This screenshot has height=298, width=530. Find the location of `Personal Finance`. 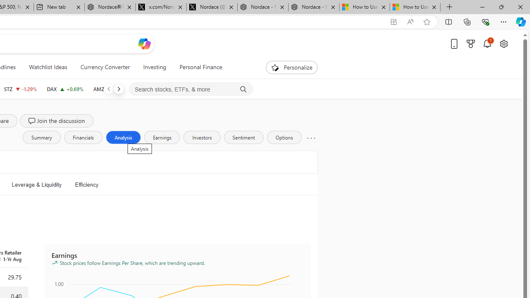

Personal Finance is located at coordinates (198, 67).